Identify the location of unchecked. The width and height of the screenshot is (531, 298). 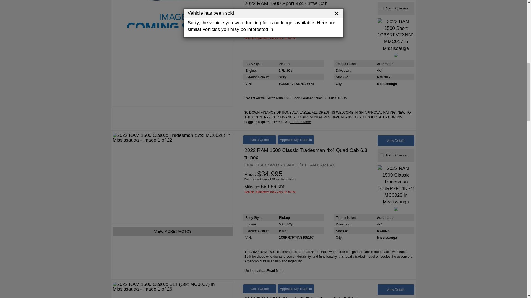
(382, 155).